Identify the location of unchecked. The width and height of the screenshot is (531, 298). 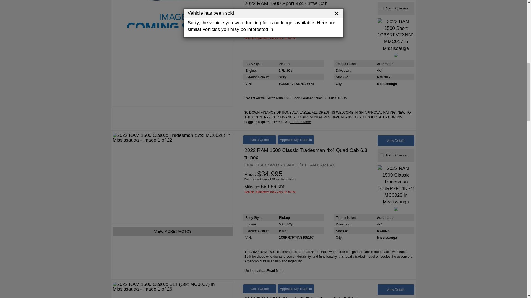
(382, 155).